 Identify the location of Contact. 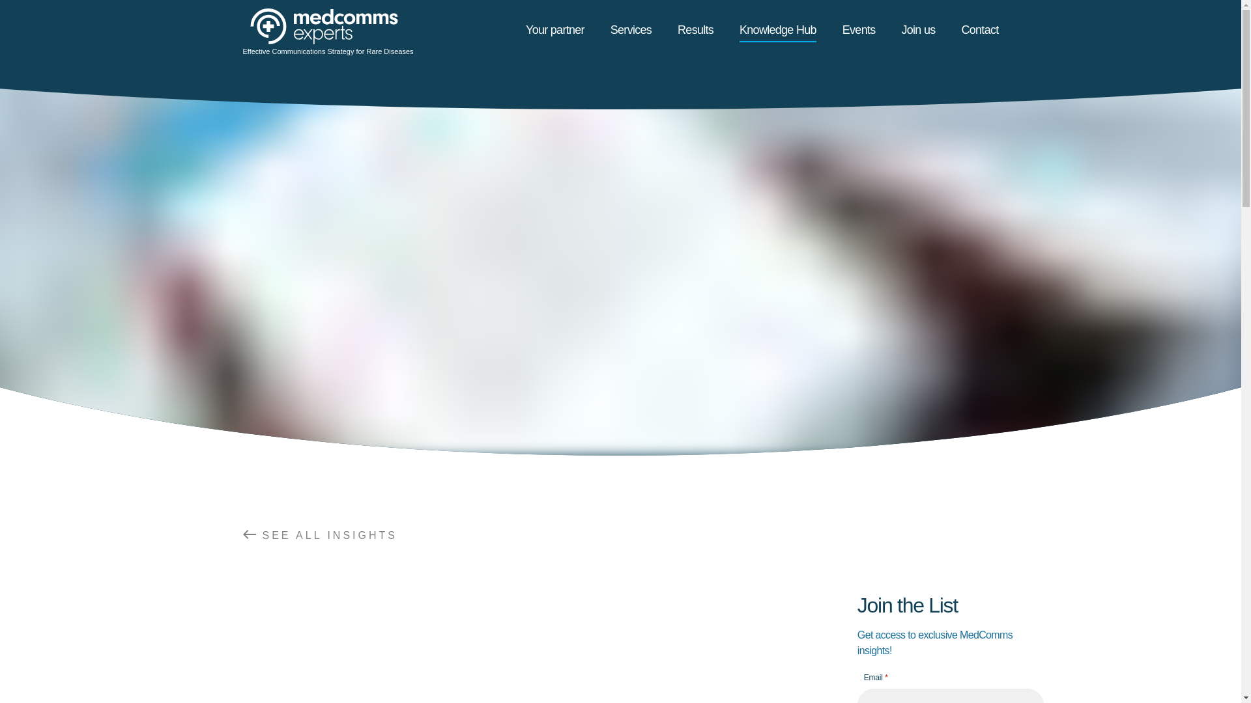
(980, 30).